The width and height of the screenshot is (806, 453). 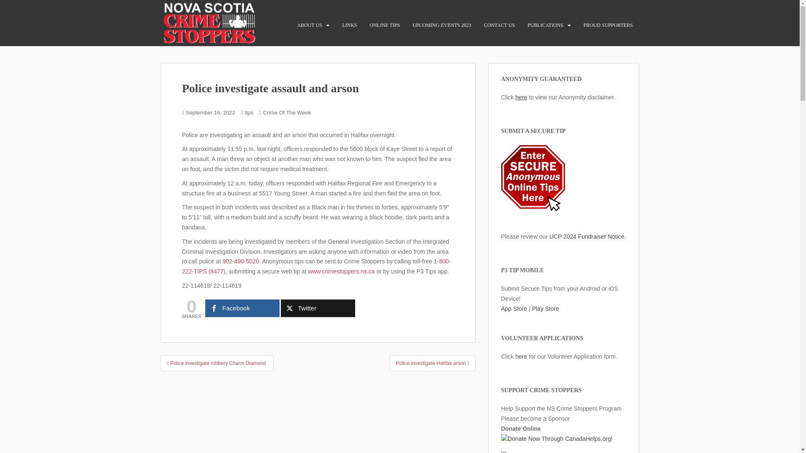 I want to click on ONLINE TIPS, so click(x=385, y=25).